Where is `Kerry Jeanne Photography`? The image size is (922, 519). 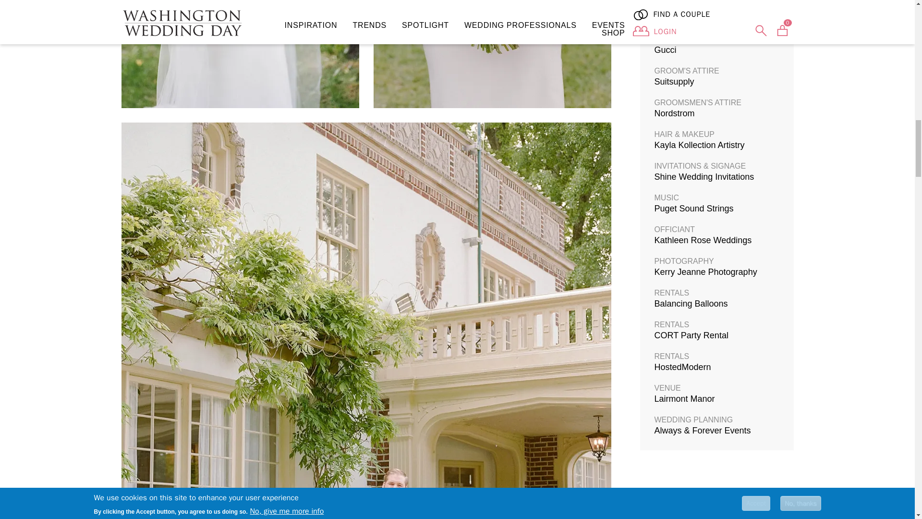
Kerry Jeanne Photography is located at coordinates (705, 272).